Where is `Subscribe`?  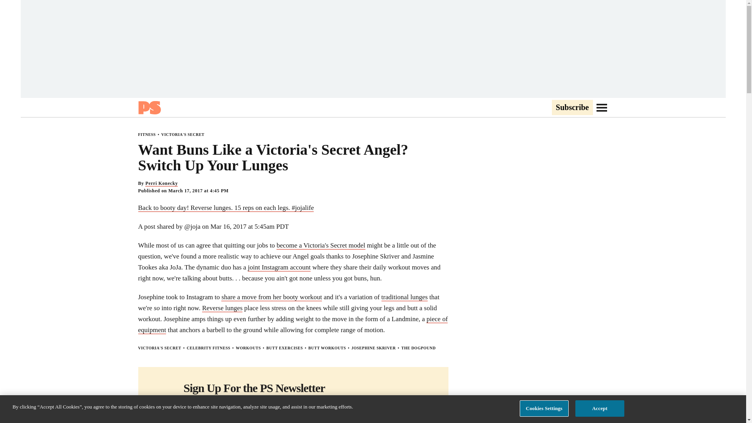
Subscribe is located at coordinates (416, 422).